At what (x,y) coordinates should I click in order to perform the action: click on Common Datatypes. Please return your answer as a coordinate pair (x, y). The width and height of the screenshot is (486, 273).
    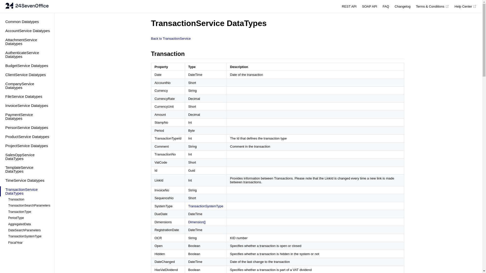
    Looking at the image, I should click on (27, 22).